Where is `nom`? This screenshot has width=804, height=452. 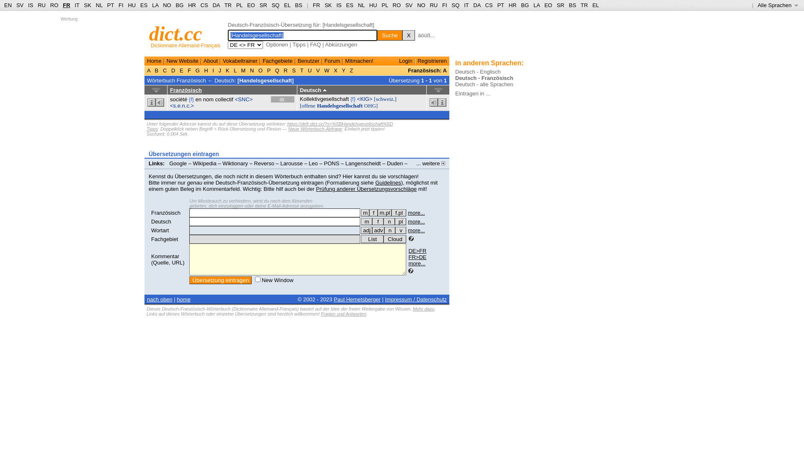
nom is located at coordinates (209, 100).